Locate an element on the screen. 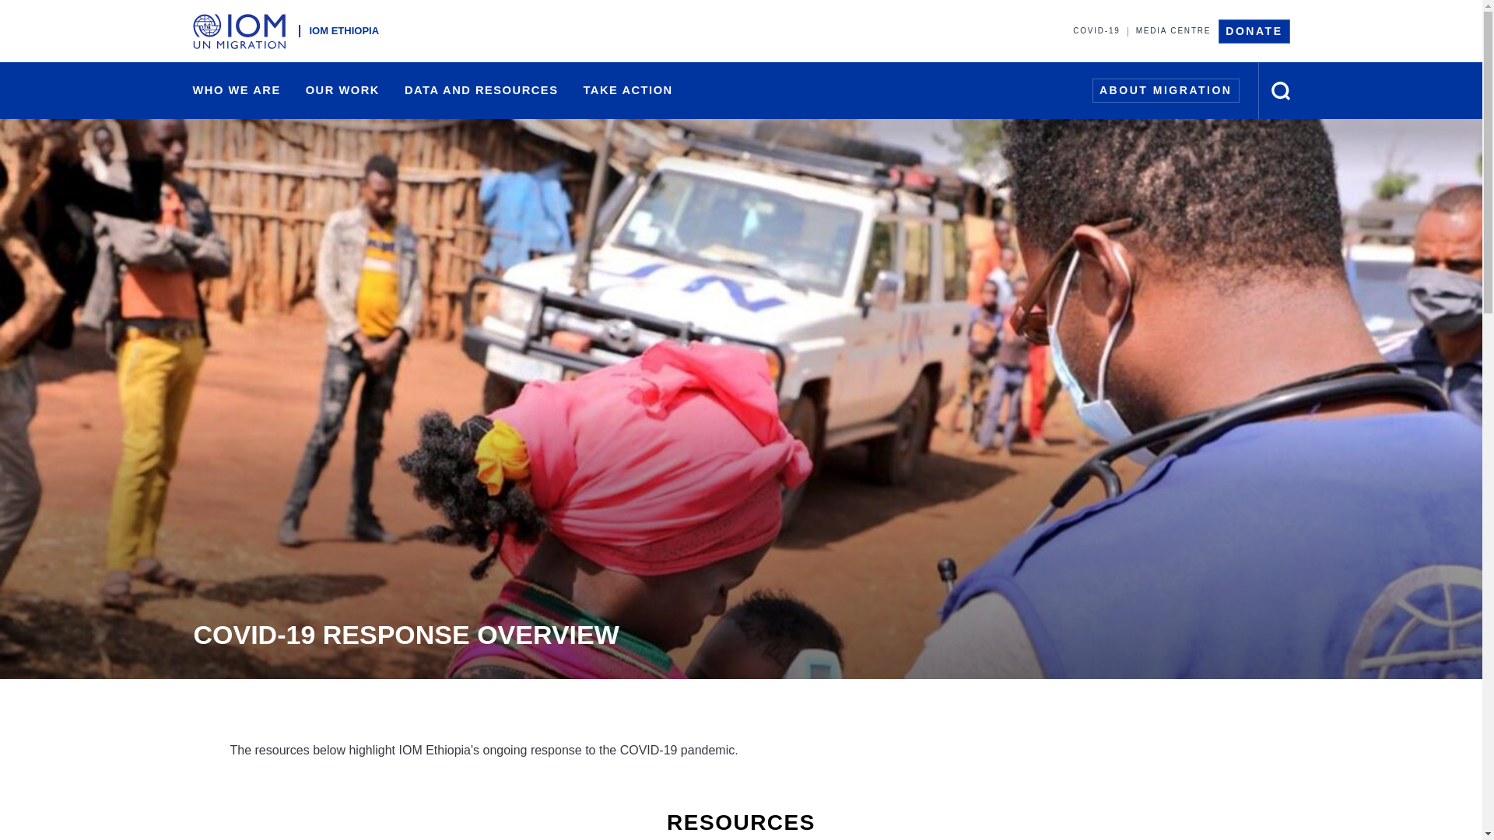 Image resolution: width=1494 pixels, height=840 pixels. TAKE ACTION is located at coordinates (627, 90).